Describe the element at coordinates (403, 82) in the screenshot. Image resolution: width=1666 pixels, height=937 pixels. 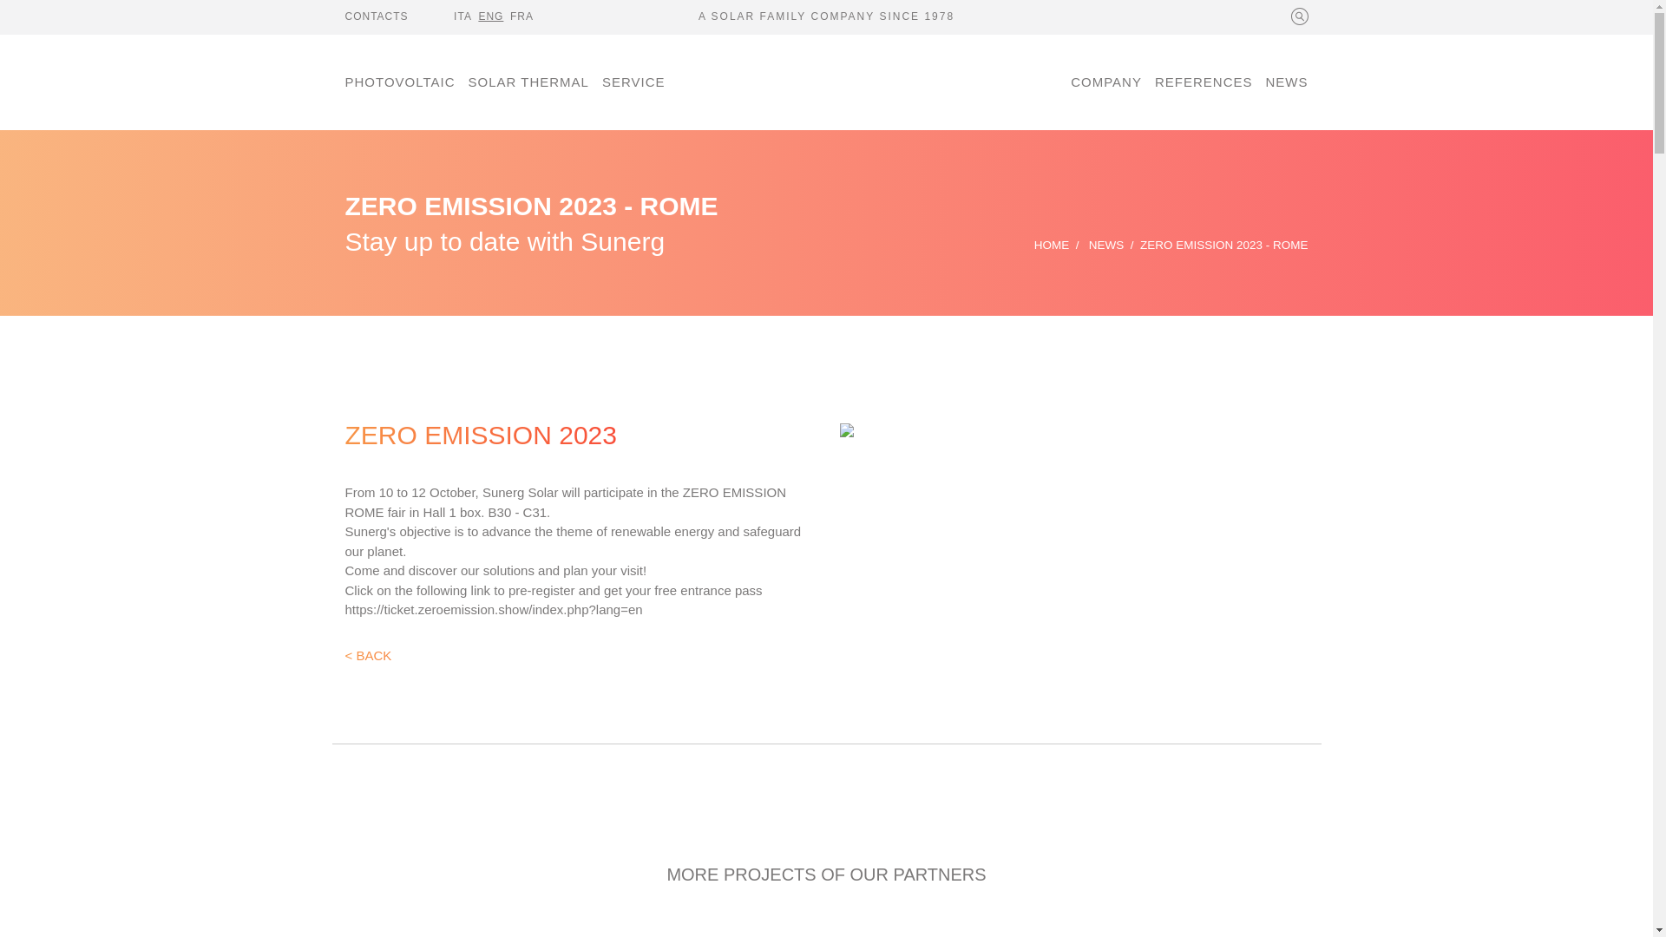
I see `PHOTOVOLTAIC` at that location.